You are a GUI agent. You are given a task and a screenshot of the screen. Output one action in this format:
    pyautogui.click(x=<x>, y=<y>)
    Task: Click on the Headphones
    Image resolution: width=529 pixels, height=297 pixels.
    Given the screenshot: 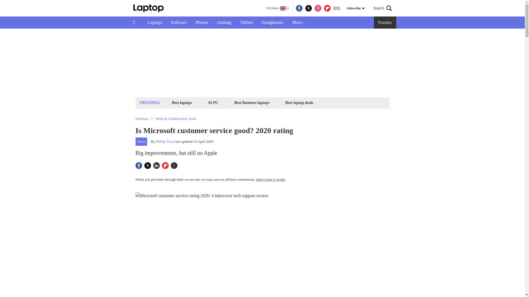 What is the action you would take?
    pyautogui.click(x=272, y=23)
    